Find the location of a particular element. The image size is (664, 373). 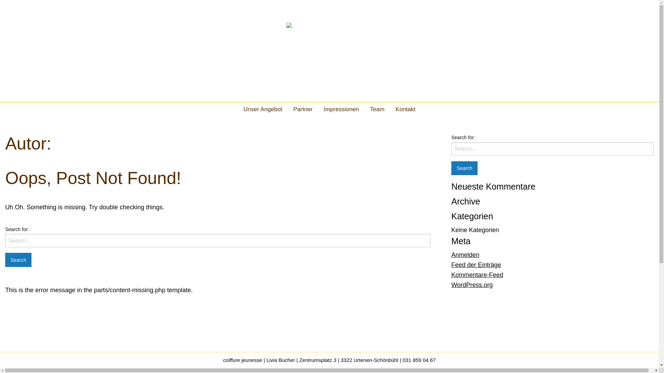

Team is located at coordinates (377, 109).